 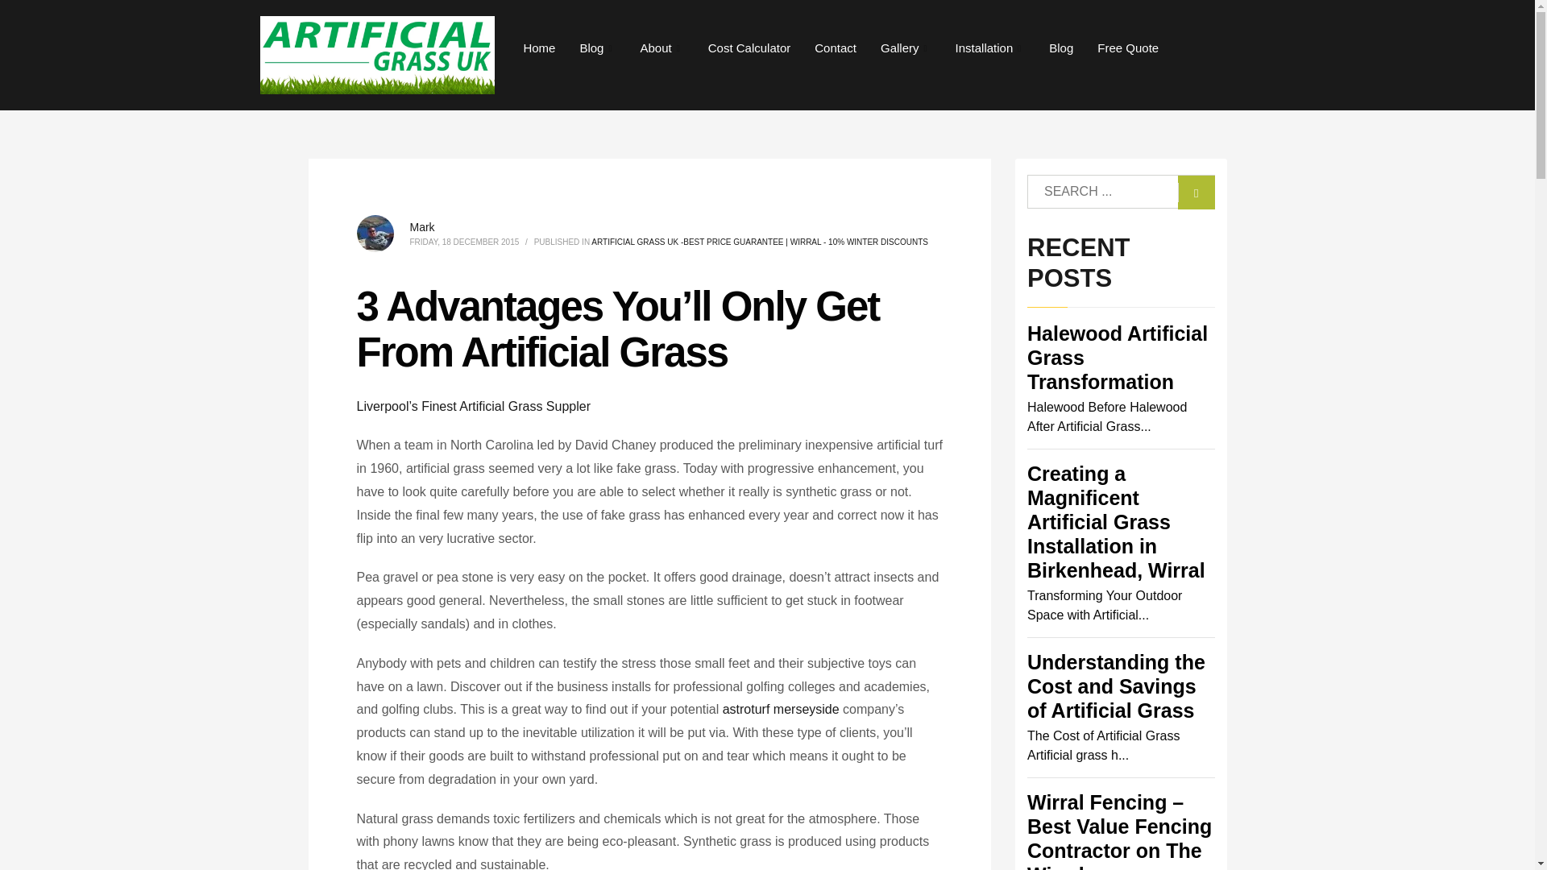 What do you see at coordinates (991, 48) in the screenshot?
I see `Installation` at bounding box center [991, 48].